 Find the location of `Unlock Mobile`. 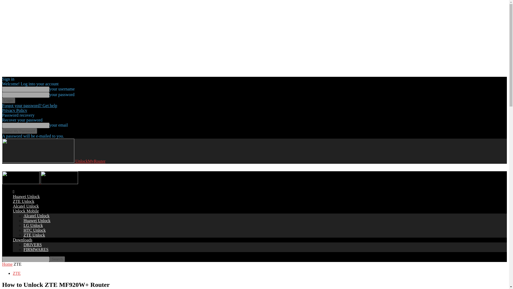

Unlock Mobile is located at coordinates (26, 211).